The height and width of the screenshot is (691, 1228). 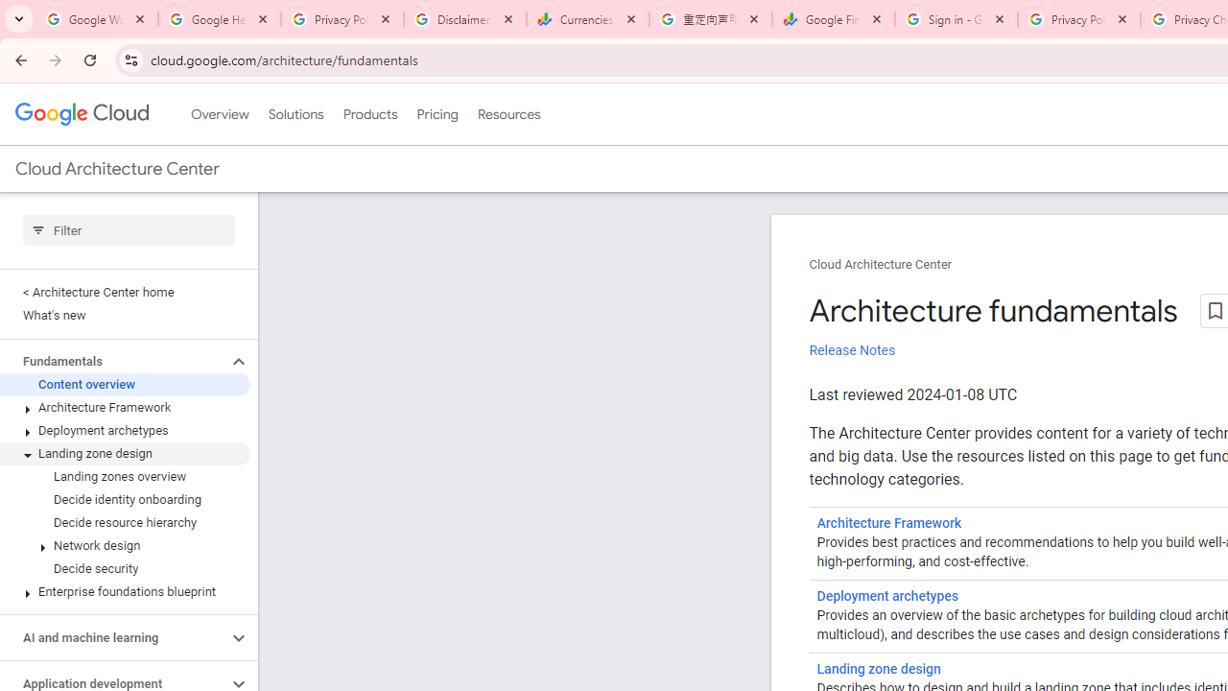 What do you see at coordinates (129, 230) in the screenshot?
I see `Type to filter` at bounding box center [129, 230].